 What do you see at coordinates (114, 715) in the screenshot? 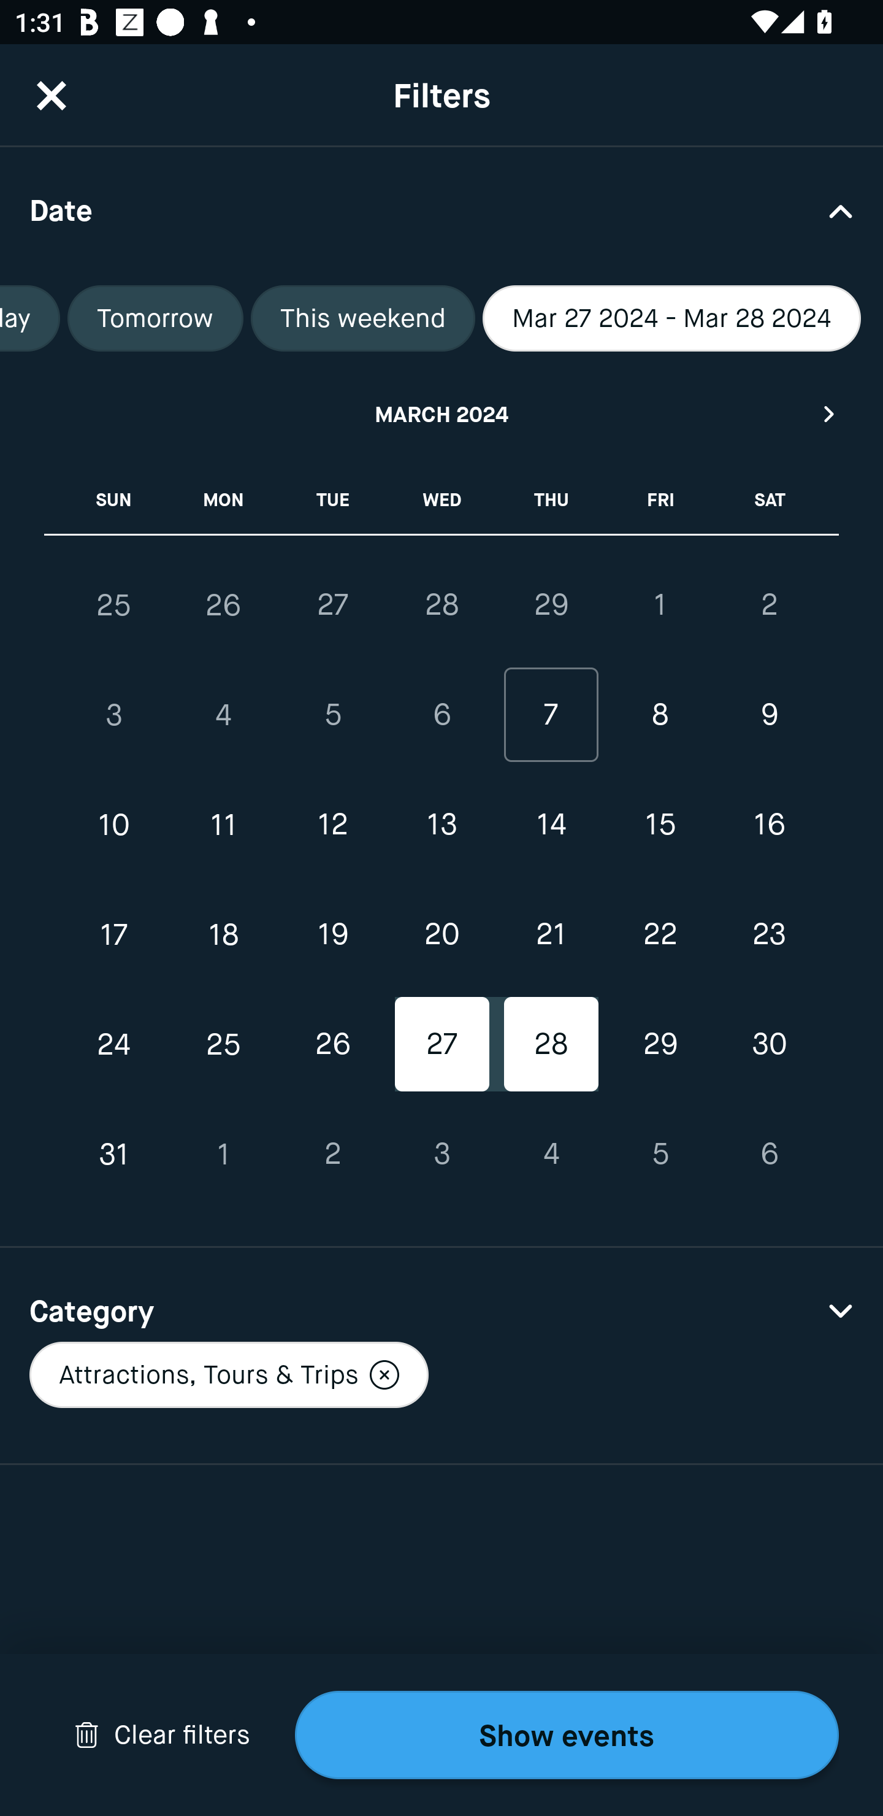
I see `3` at bounding box center [114, 715].